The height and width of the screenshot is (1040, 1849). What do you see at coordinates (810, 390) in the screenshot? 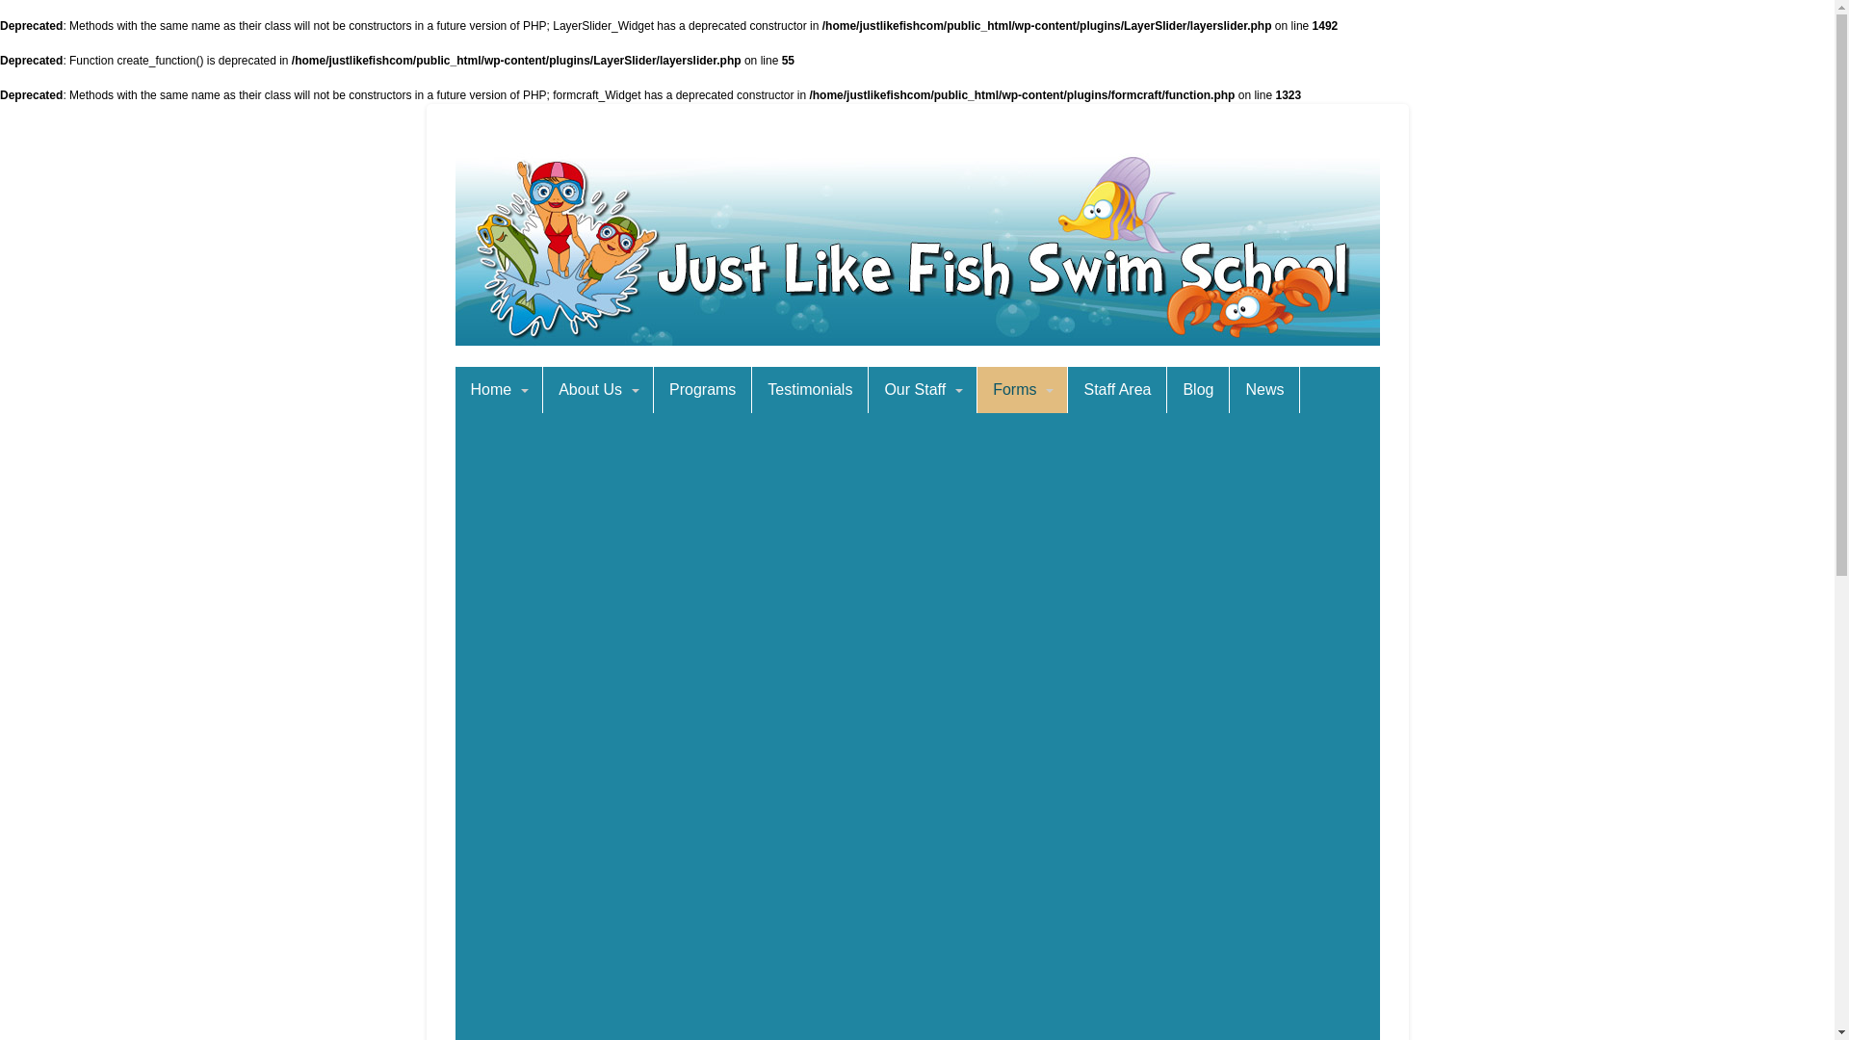
I see `Testimonials` at bounding box center [810, 390].